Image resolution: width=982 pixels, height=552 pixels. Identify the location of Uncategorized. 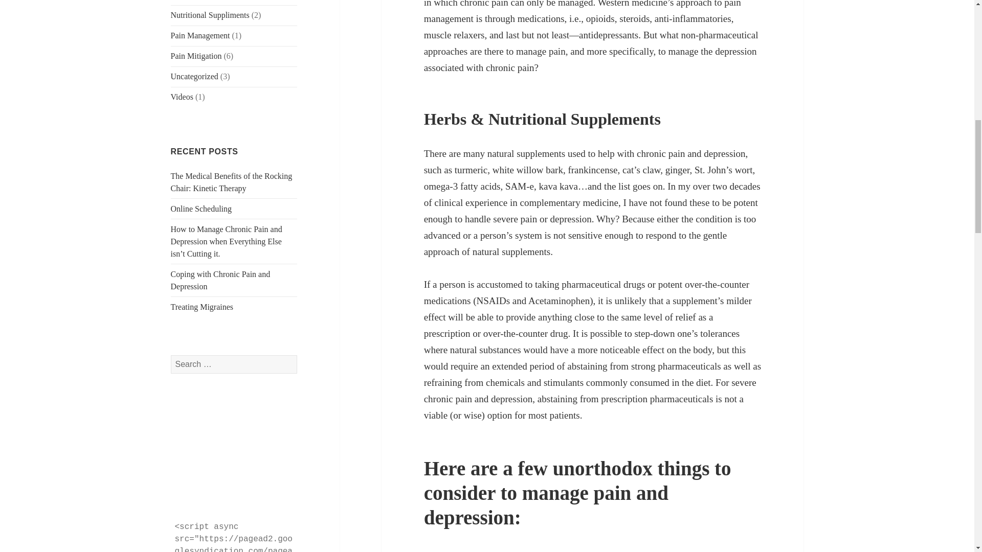
(194, 76).